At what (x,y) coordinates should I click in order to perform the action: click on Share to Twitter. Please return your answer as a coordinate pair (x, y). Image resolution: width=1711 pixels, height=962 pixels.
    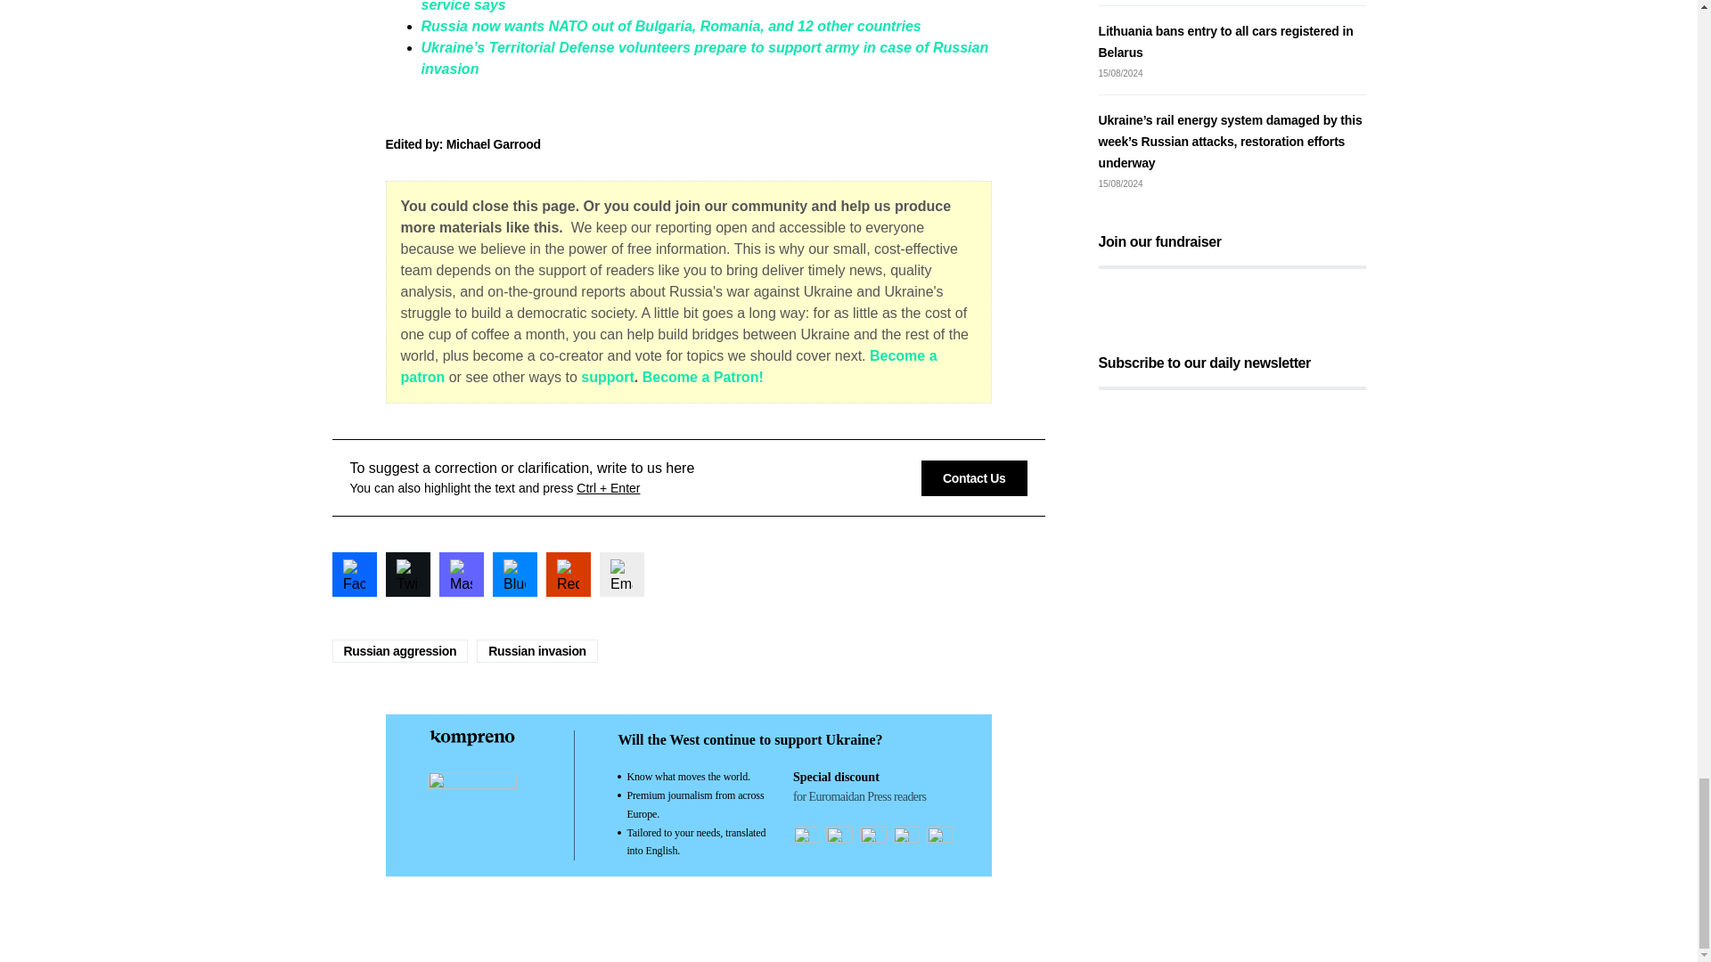
    Looking at the image, I should click on (406, 574).